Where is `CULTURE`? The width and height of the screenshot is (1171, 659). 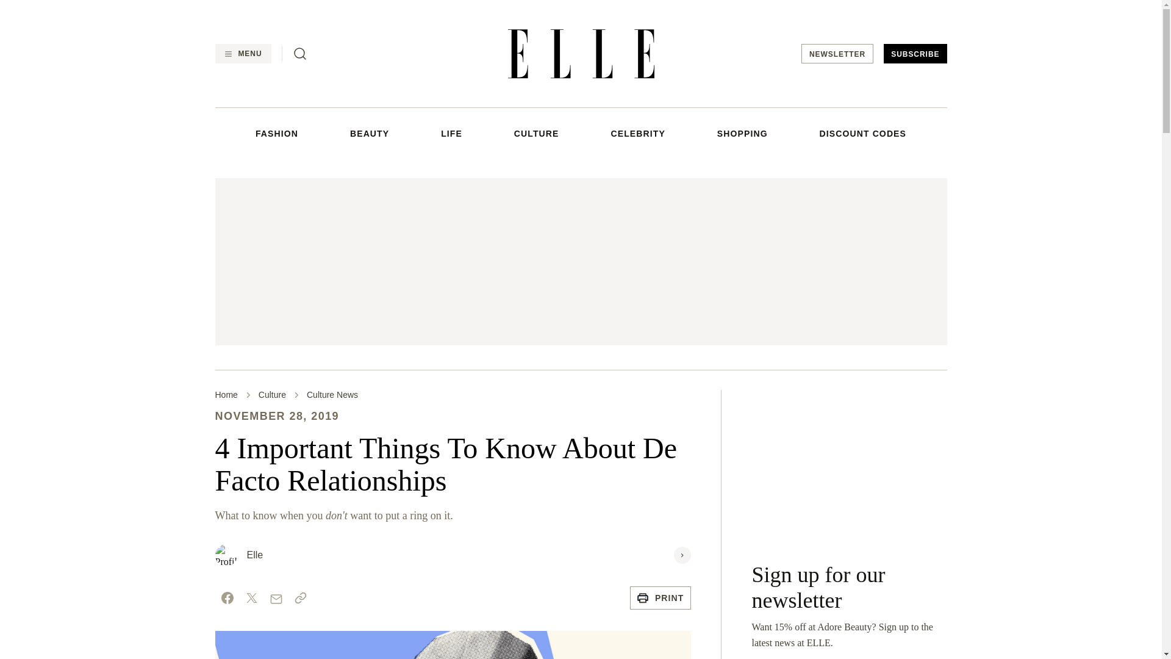 CULTURE is located at coordinates (537, 133).